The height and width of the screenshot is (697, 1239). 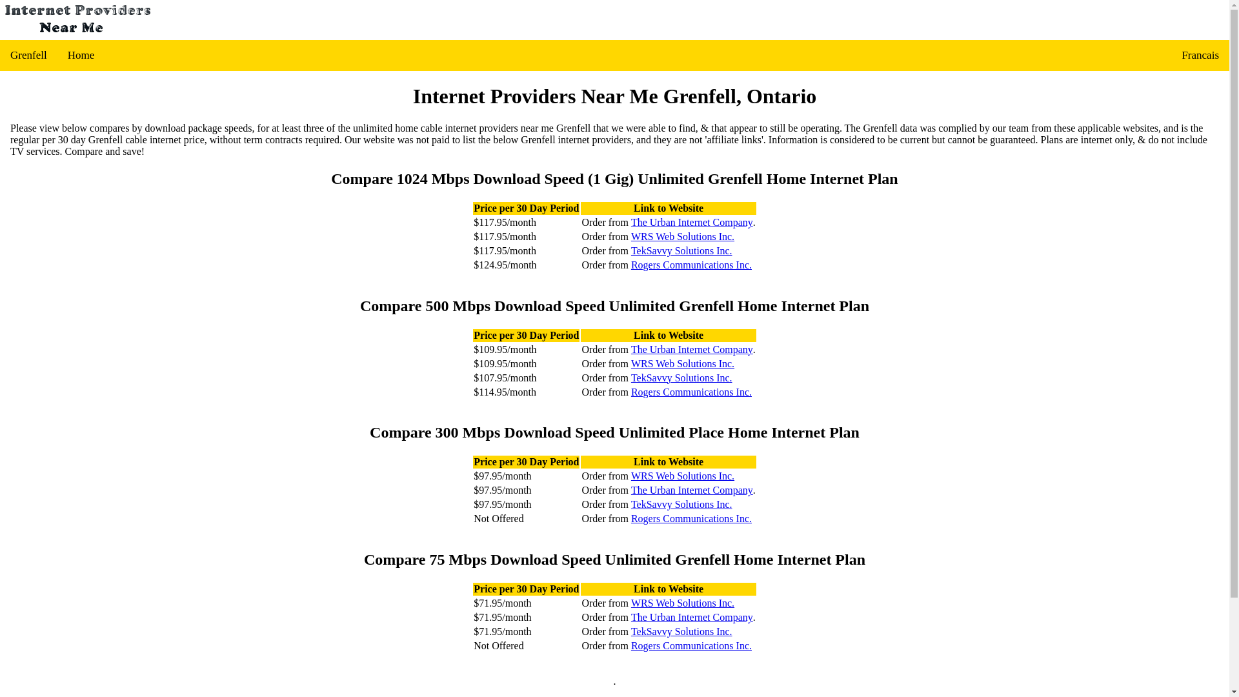 I want to click on WRS Web Solutions Inc., so click(x=683, y=363).